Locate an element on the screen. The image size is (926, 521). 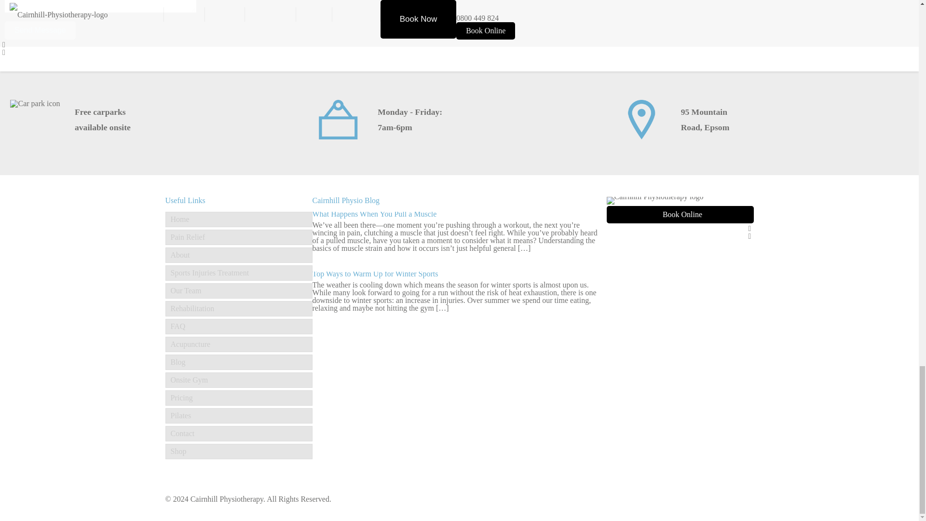
Pain Relief is located at coordinates (238, 237).